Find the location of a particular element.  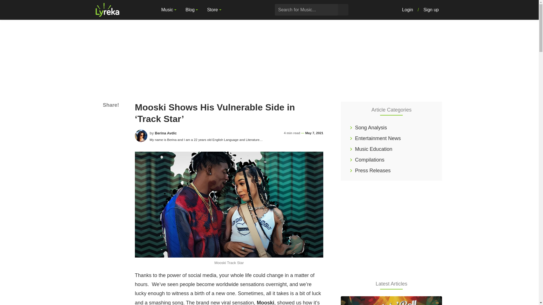

Music is located at coordinates (169, 10).